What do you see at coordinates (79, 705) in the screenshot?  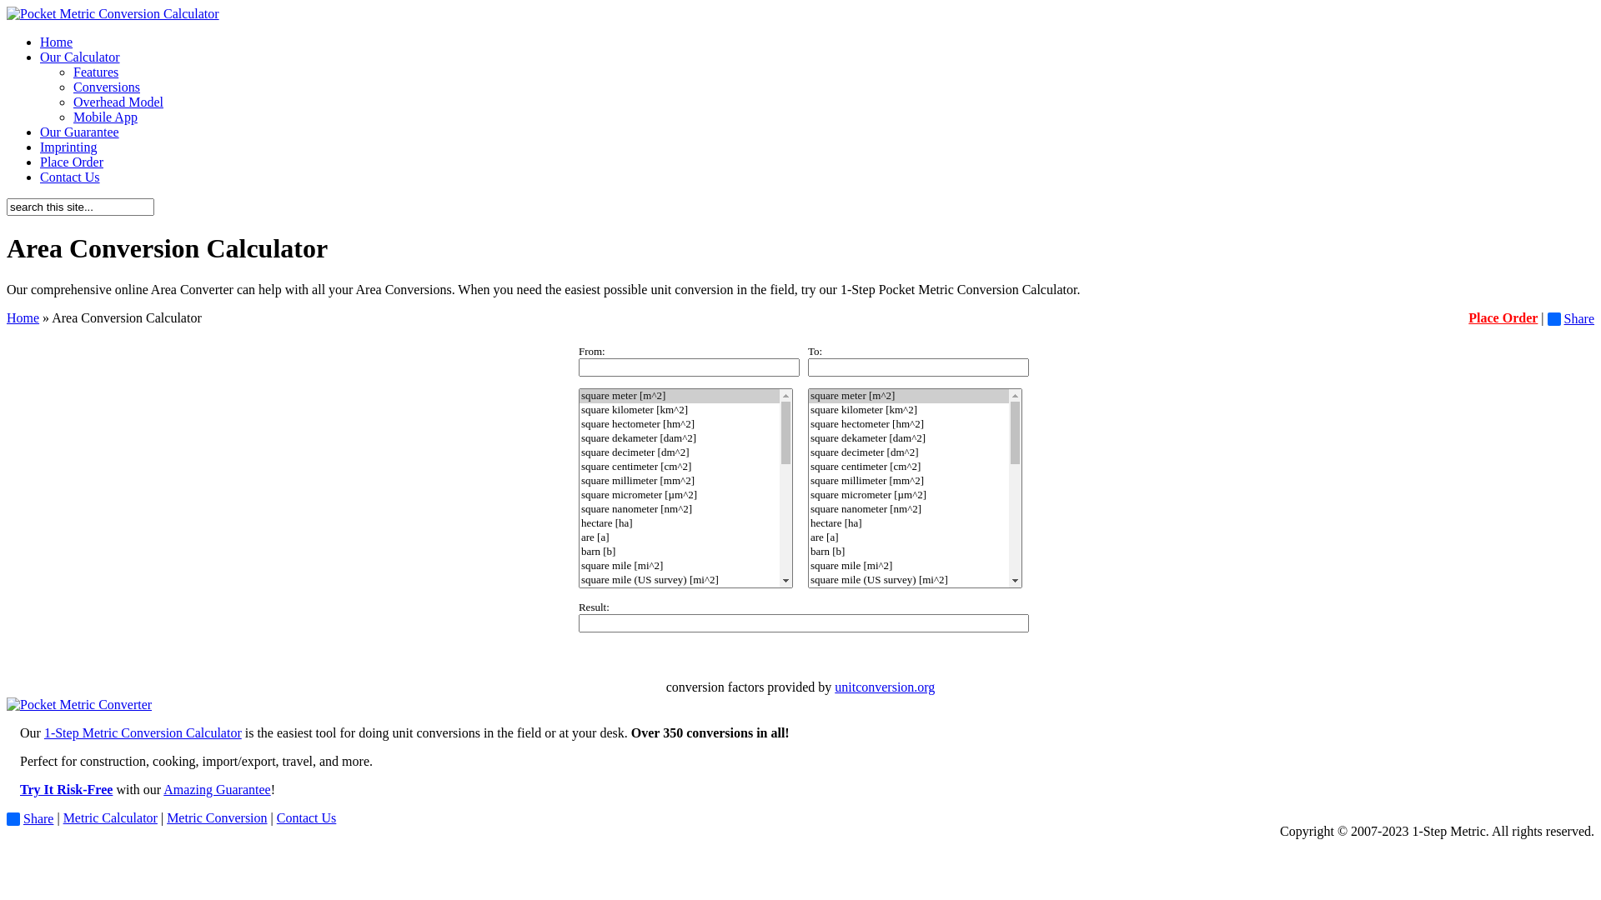 I see `Learn More About 1-Step Metric` at bounding box center [79, 705].